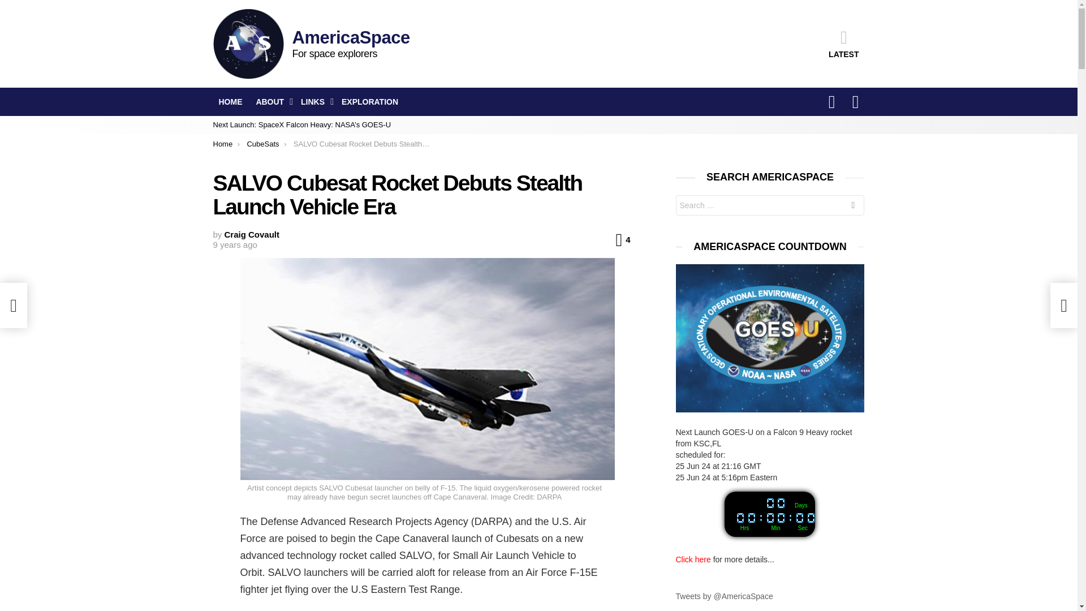 This screenshot has width=1086, height=611. I want to click on Craig Covault, so click(252, 234).